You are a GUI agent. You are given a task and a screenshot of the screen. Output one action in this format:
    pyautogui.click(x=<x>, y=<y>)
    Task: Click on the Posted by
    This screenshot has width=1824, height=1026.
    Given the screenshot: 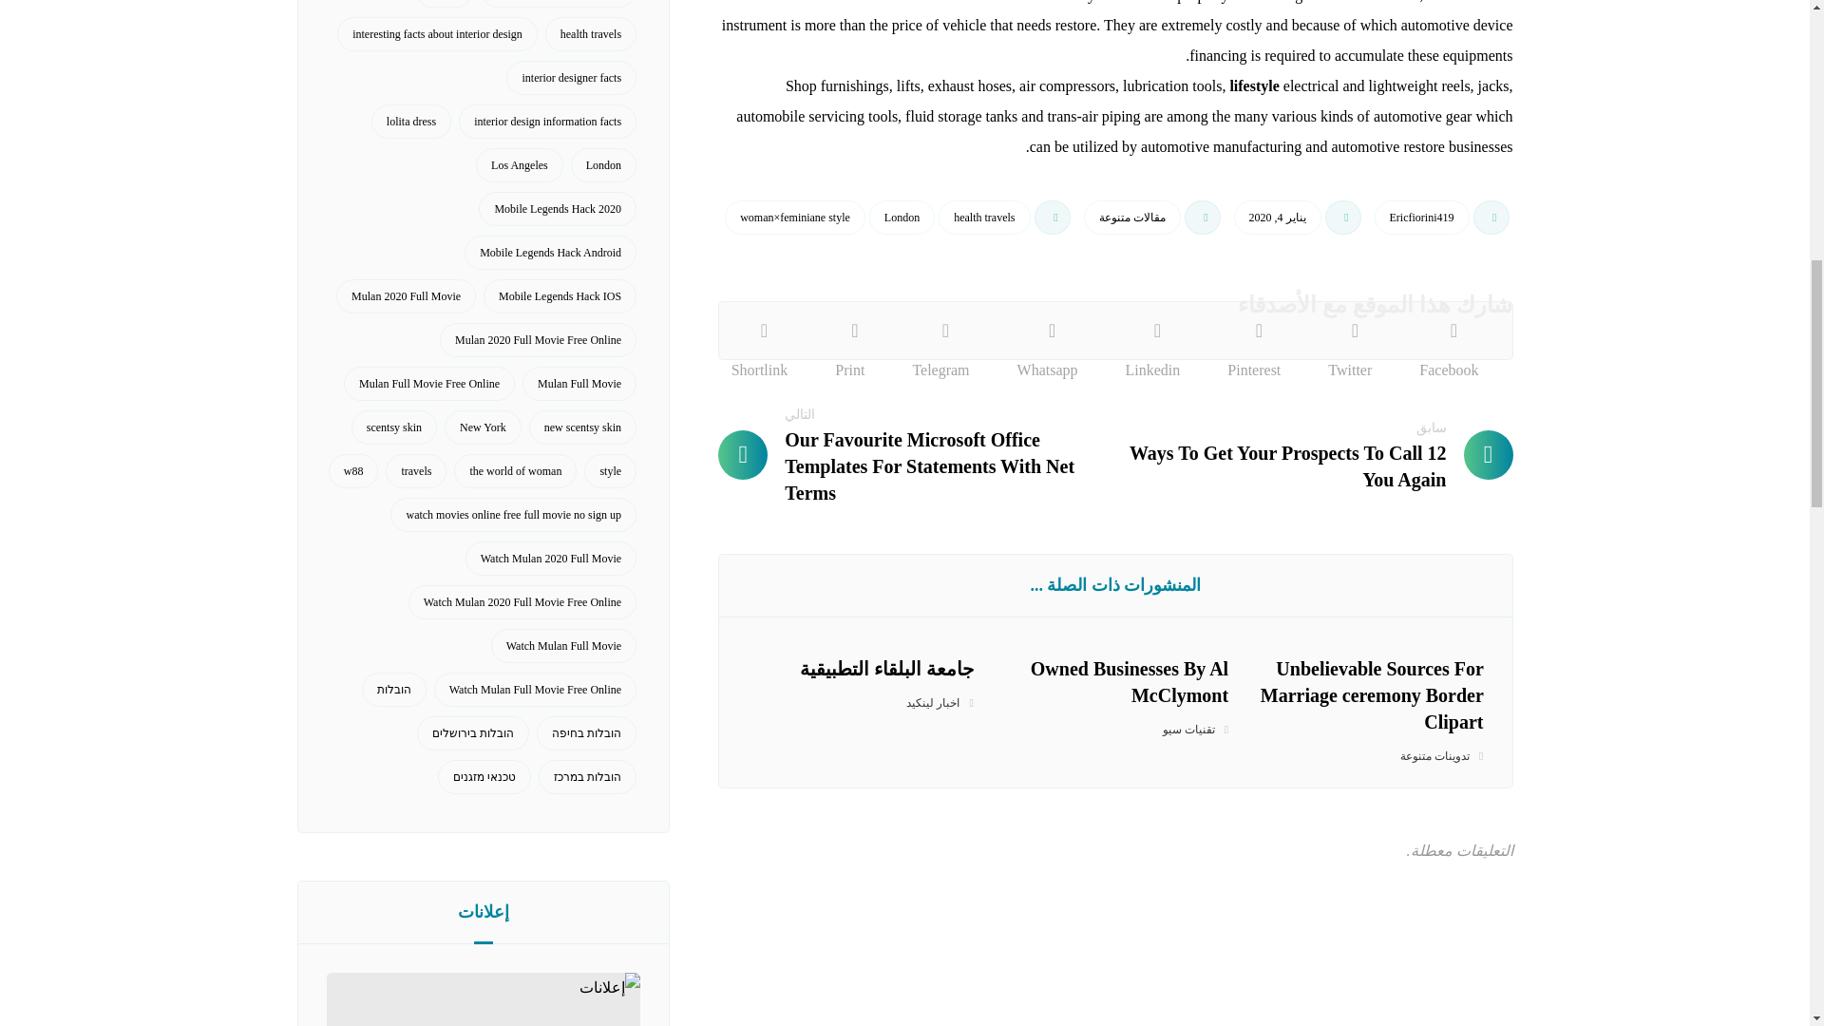 What is the action you would take?
    pyautogui.click(x=1444, y=222)
    